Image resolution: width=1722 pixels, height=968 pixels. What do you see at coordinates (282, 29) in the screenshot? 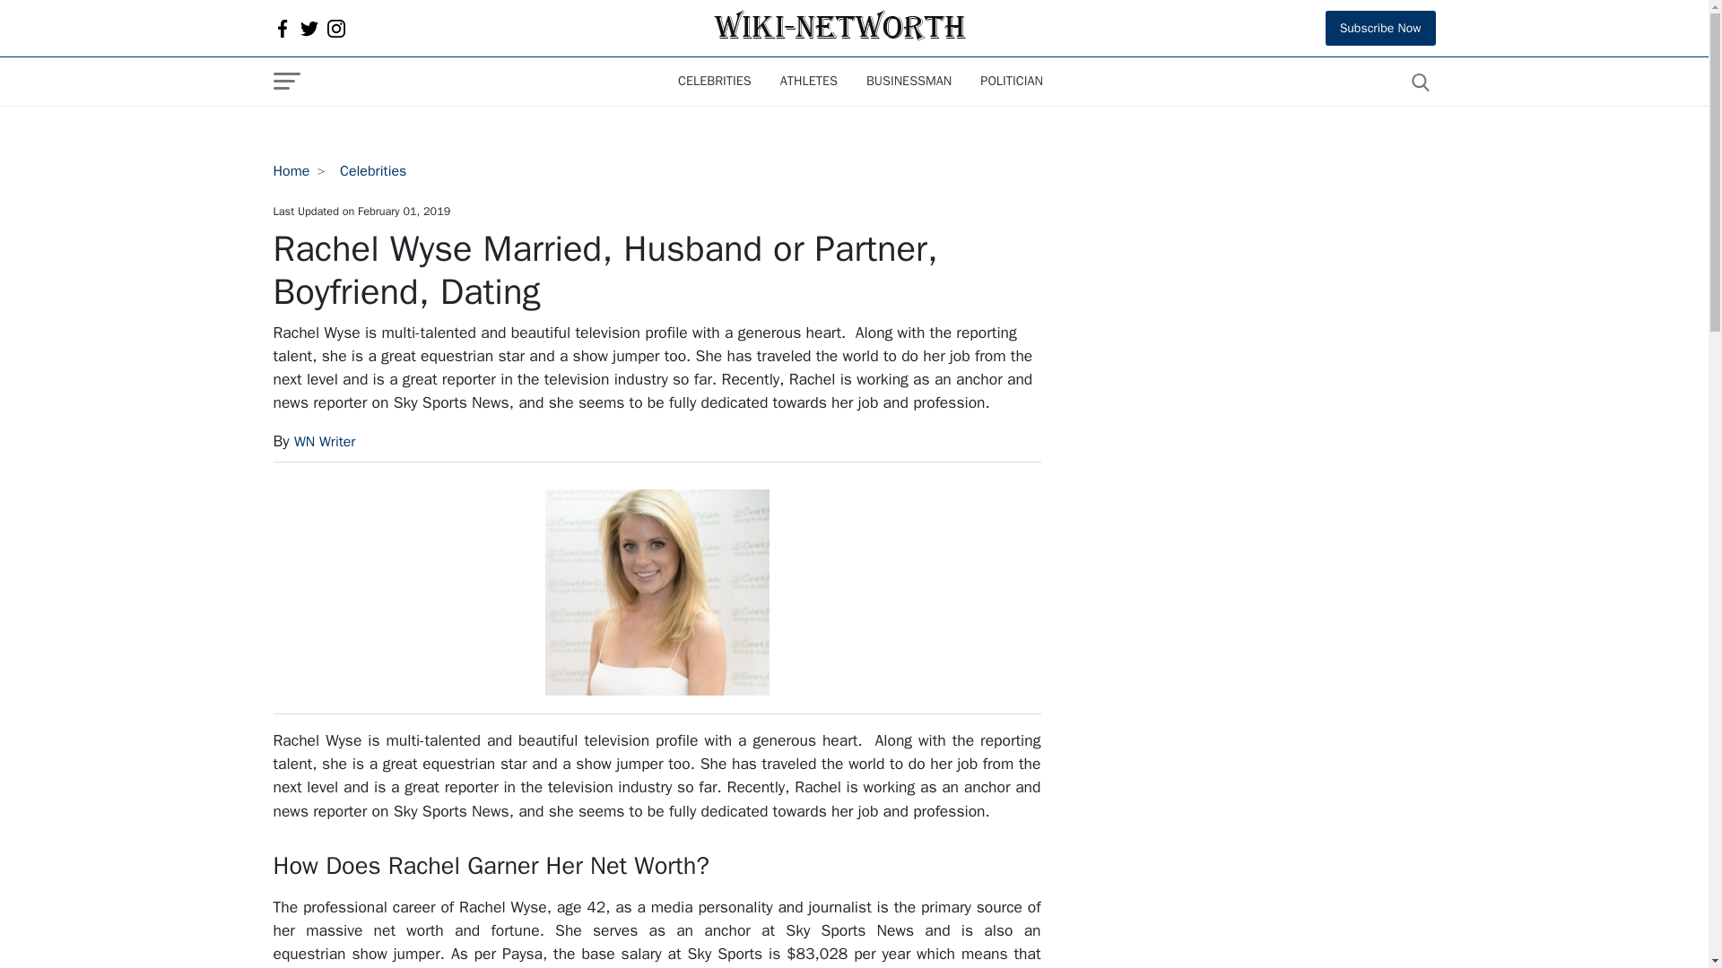
I see `Connect with us on Facebook` at bounding box center [282, 29].